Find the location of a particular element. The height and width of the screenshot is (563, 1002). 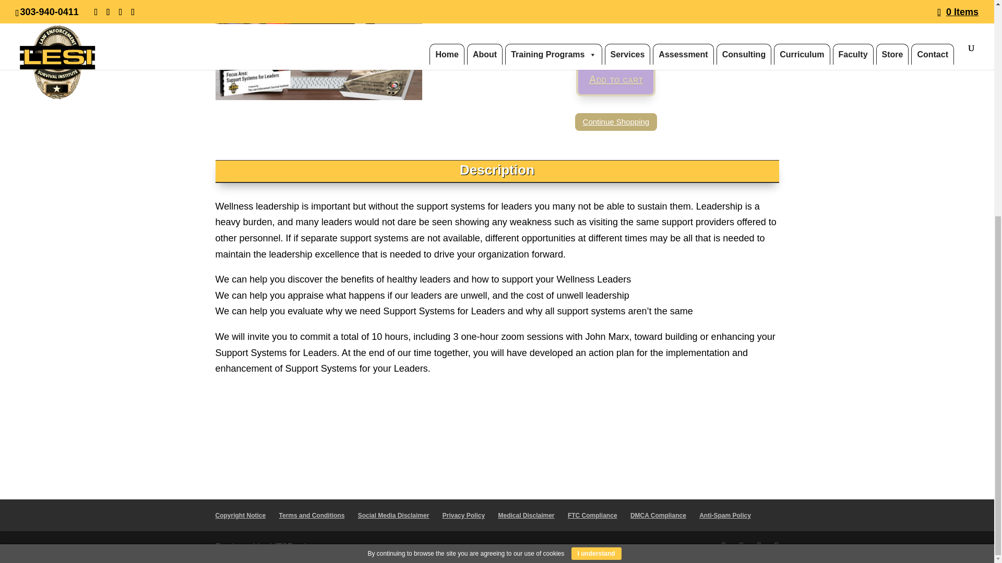

Medical Disclaimer is located at coordinates (526, 515).